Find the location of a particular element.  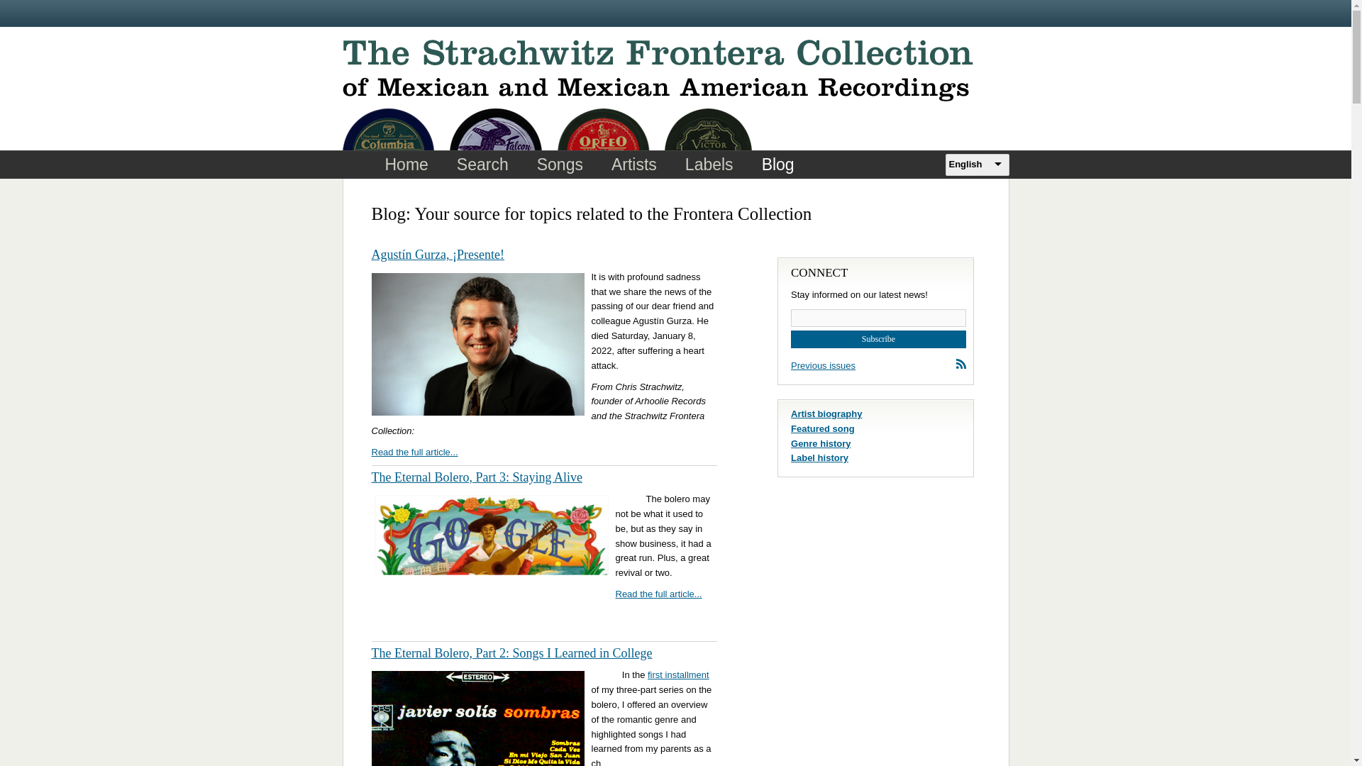

Home is located at coordinates (406, 163).